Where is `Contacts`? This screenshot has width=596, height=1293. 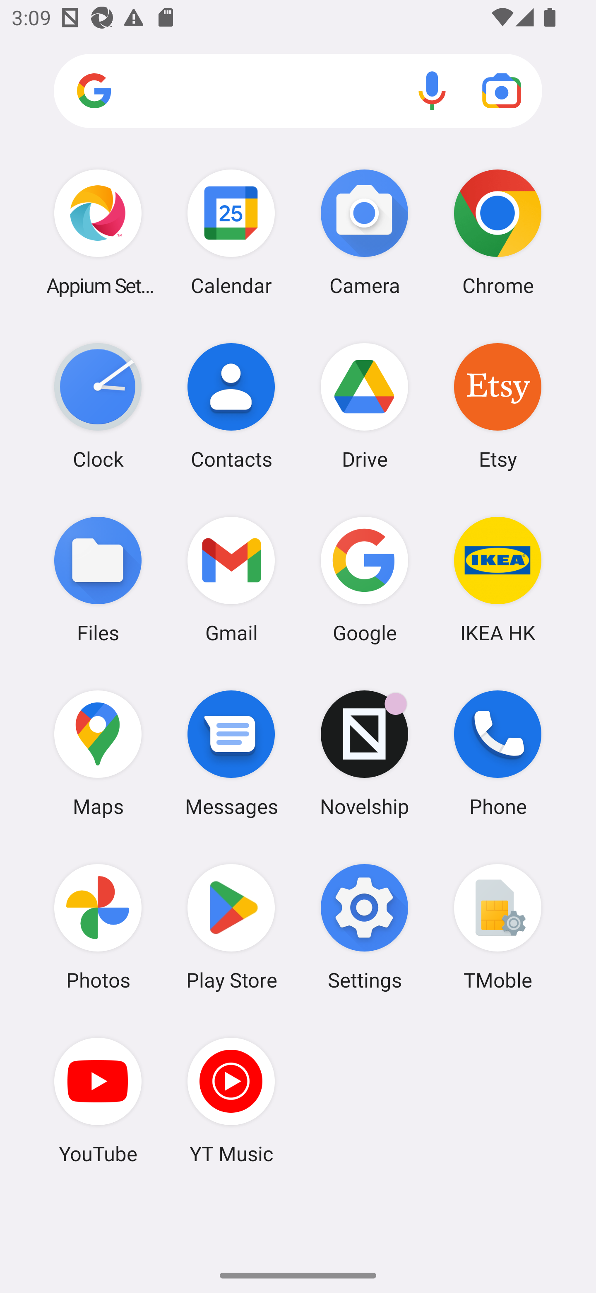 Contacts is located at coordinates (231, 406).